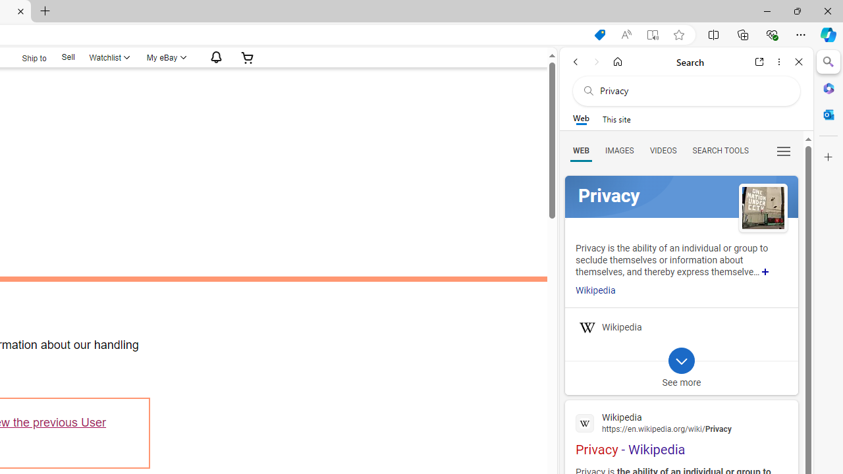 The width and height of the screenshot is (843, 474). Describe the element at coordinates (681, 361) in the screenshot. I see `Class: b_exp_chevron_svg b_expmob_chev` at that location.